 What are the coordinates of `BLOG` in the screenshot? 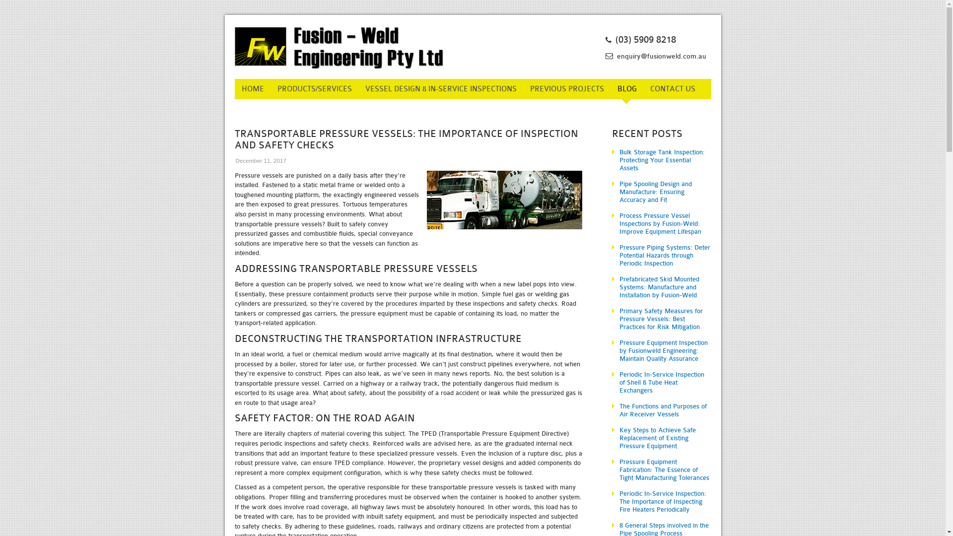 It's located at (627, 89).